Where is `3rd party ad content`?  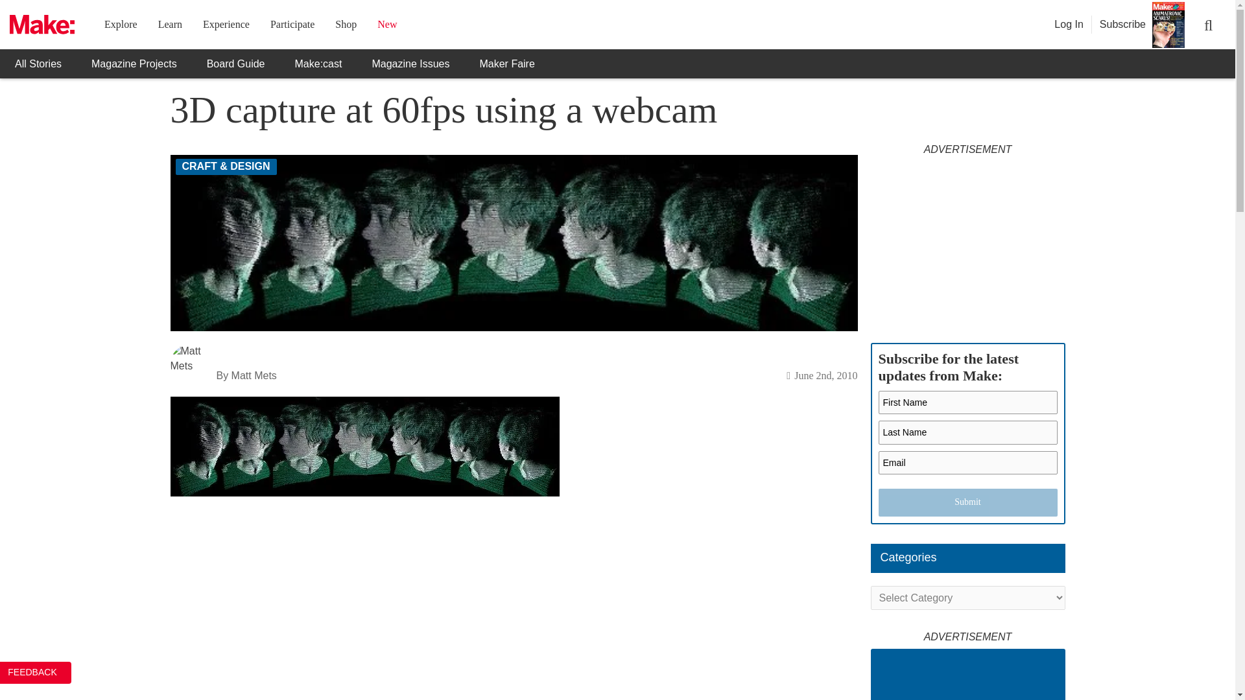
3rd party ad content is located at coordinates (967, 242).